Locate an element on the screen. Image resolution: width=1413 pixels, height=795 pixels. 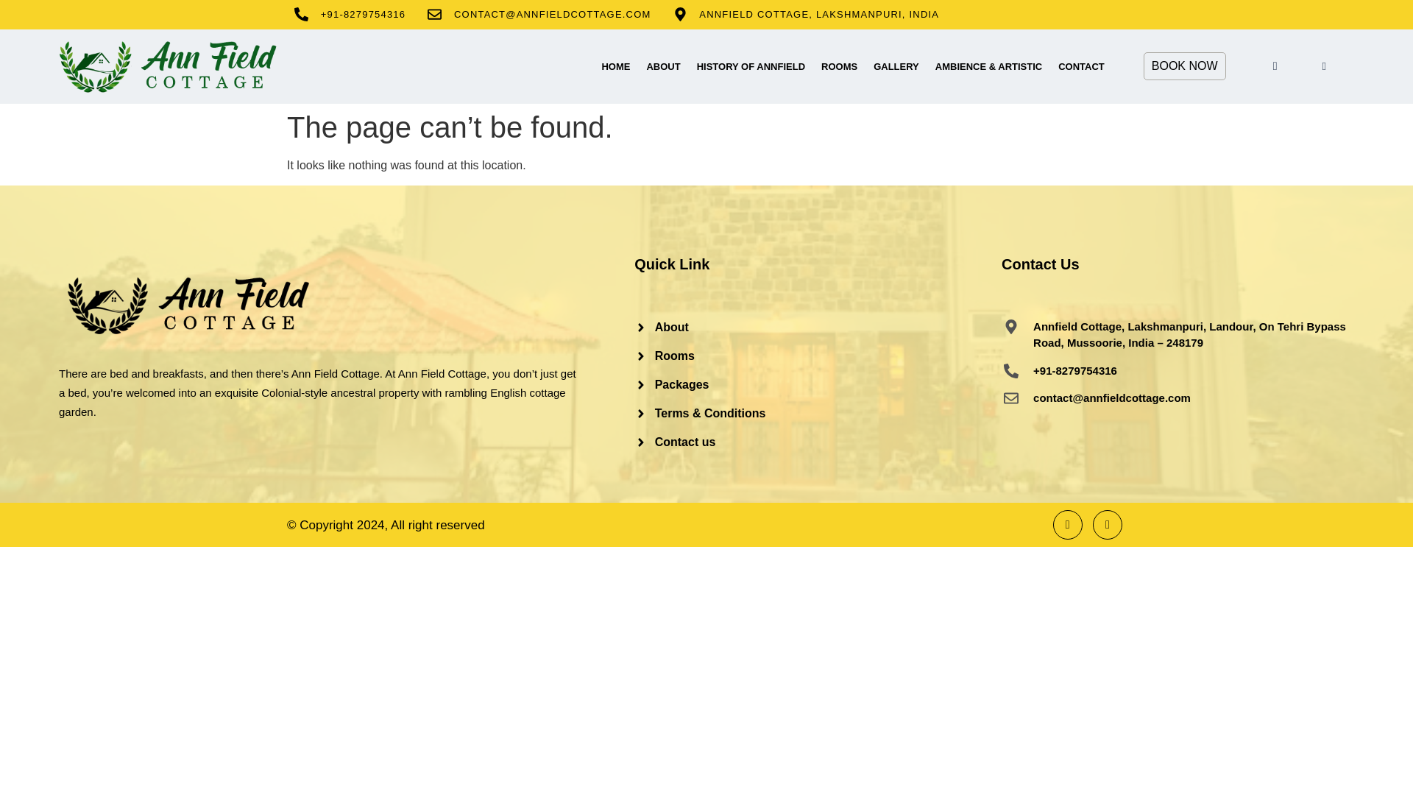
HOME is located at coordinates (615, 66).